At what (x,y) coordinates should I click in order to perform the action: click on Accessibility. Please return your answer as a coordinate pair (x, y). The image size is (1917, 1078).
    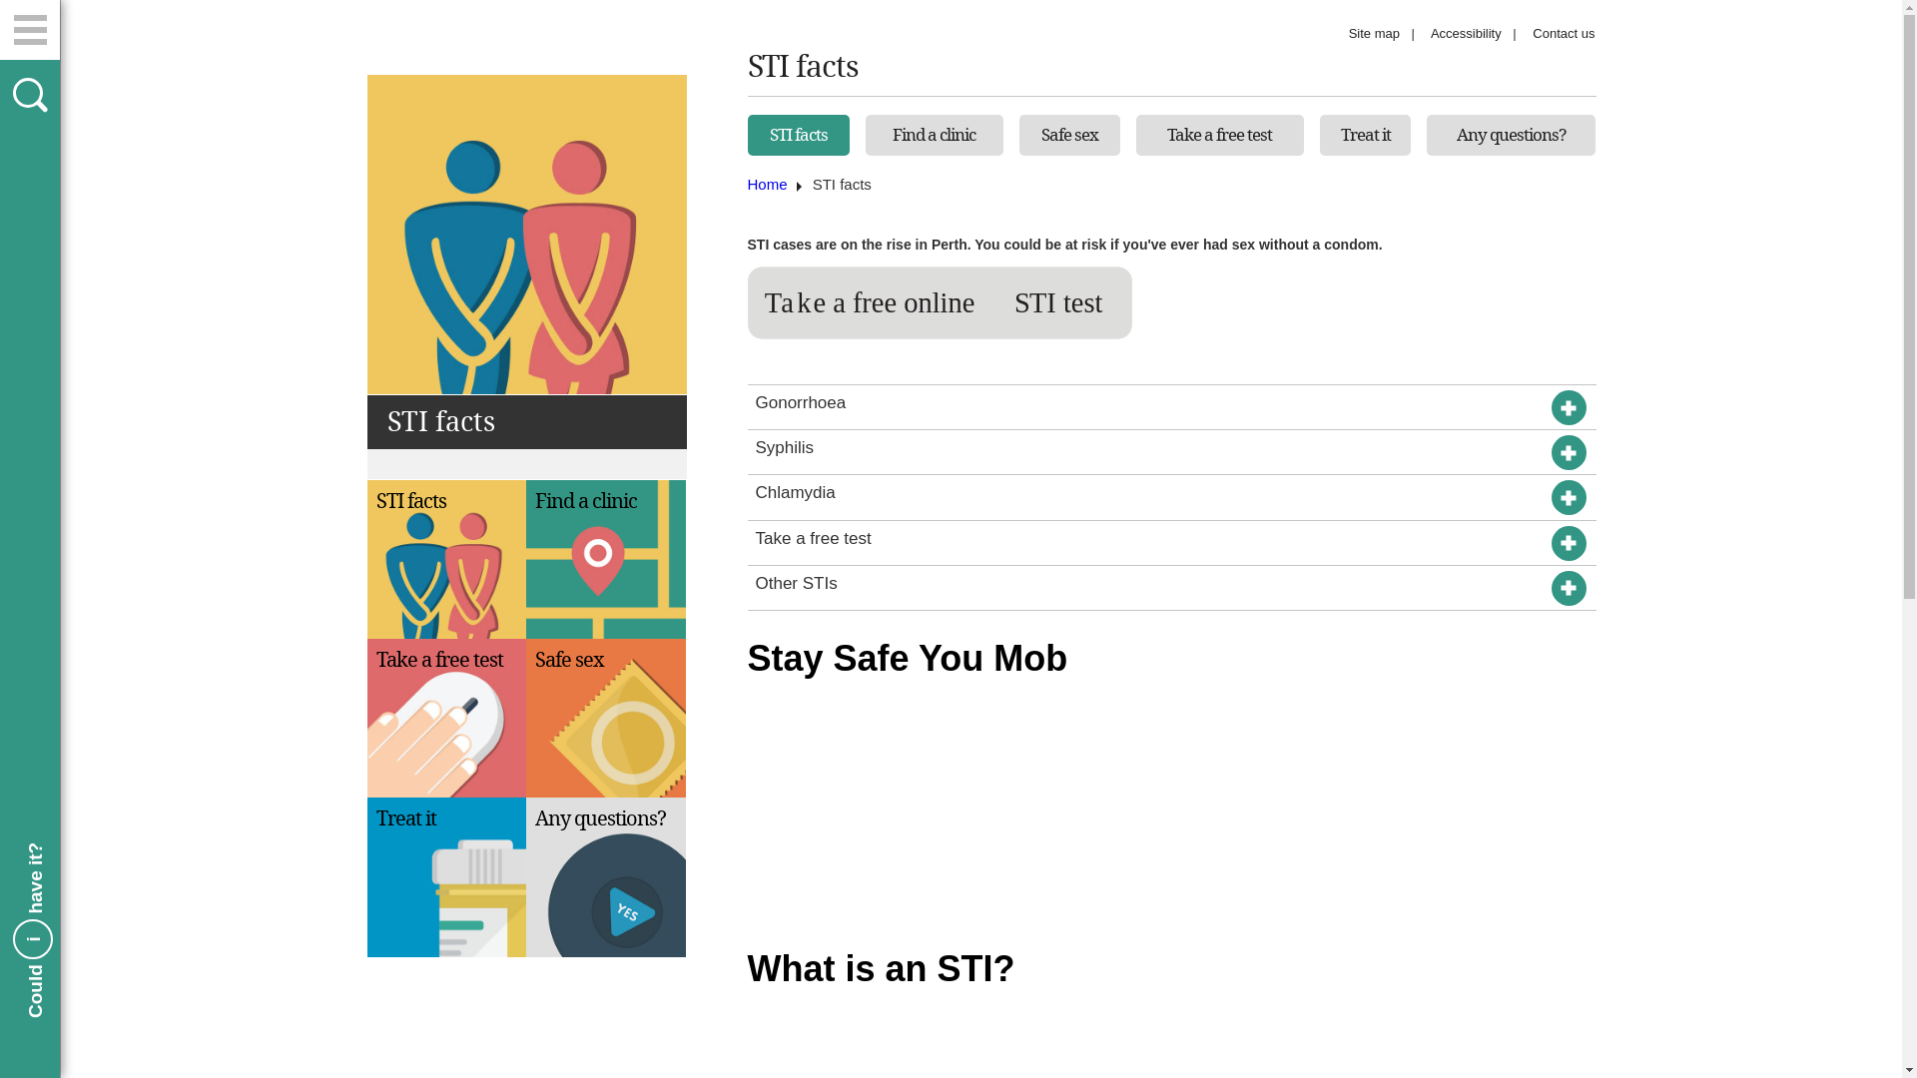
    Looking at the image, I should click on (1466, 34).